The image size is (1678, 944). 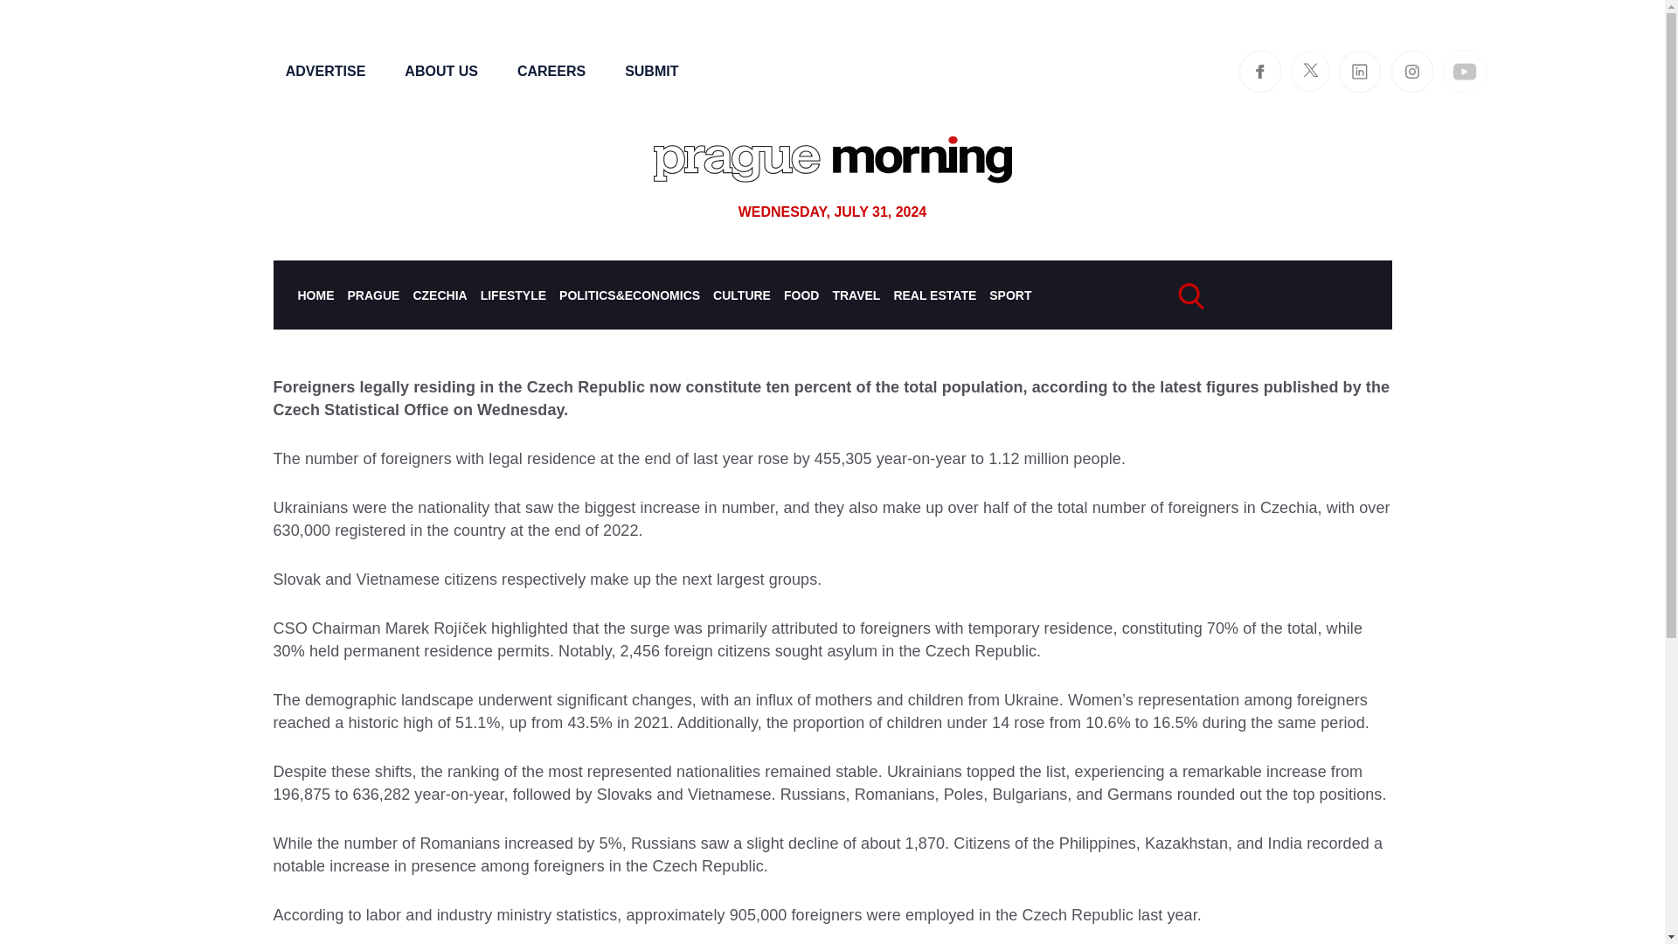 I want to click on ADVERTISE, so click(x=325, y=71).